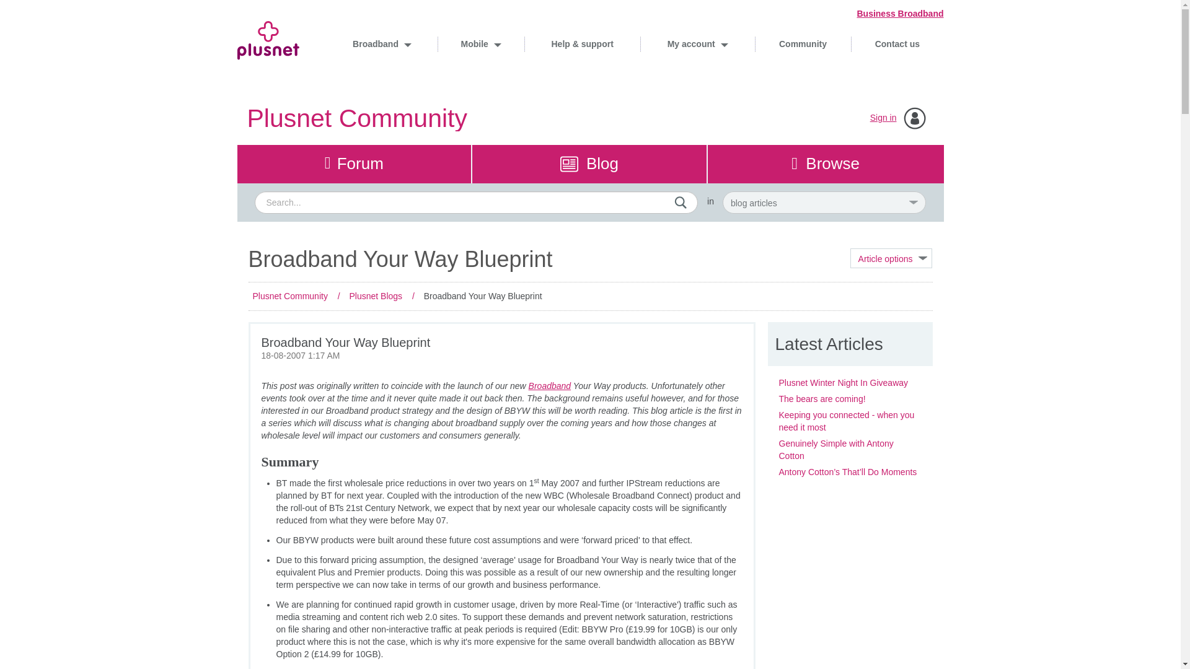 This screenshot has width=1190, height=669. I want to click on My account, so click(697, 43).